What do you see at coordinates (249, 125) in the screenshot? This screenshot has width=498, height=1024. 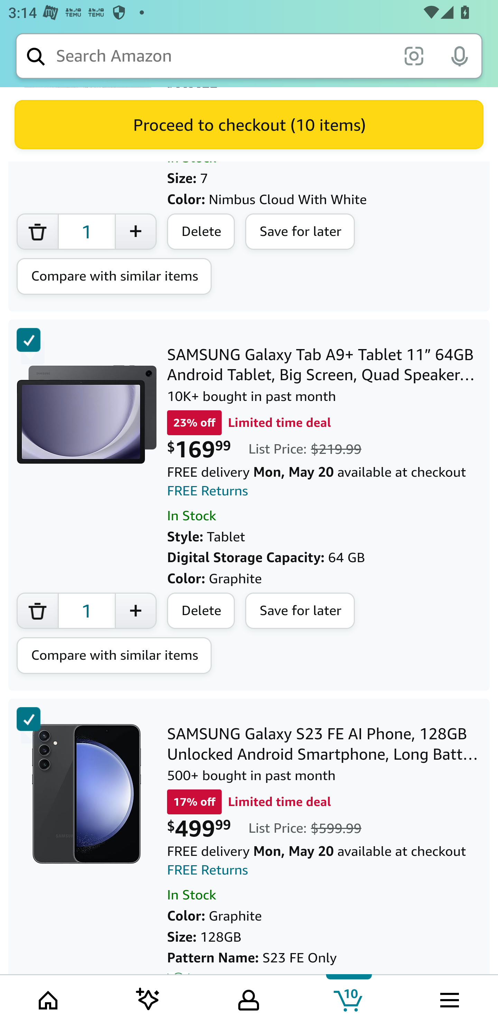 I see `Proceed to checkout (10 items)` at bounding box center [249, 125].